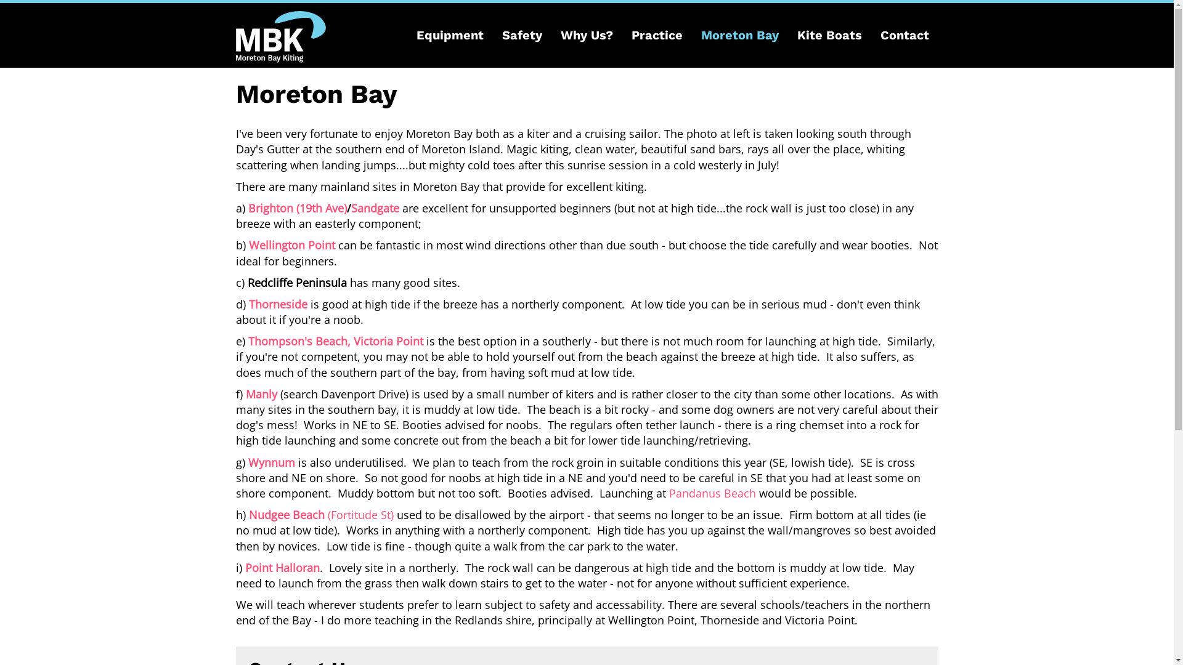 The height and width of the screenshot is (665, 1183). I want to click on Point Halloran, so click(282, 568).